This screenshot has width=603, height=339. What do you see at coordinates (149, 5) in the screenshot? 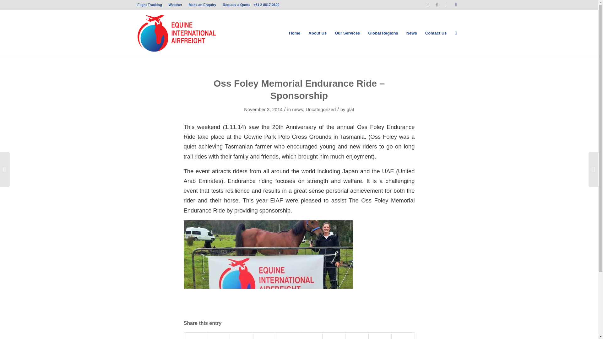
I see `Flight Tracking` at bounding box center [149, 5].